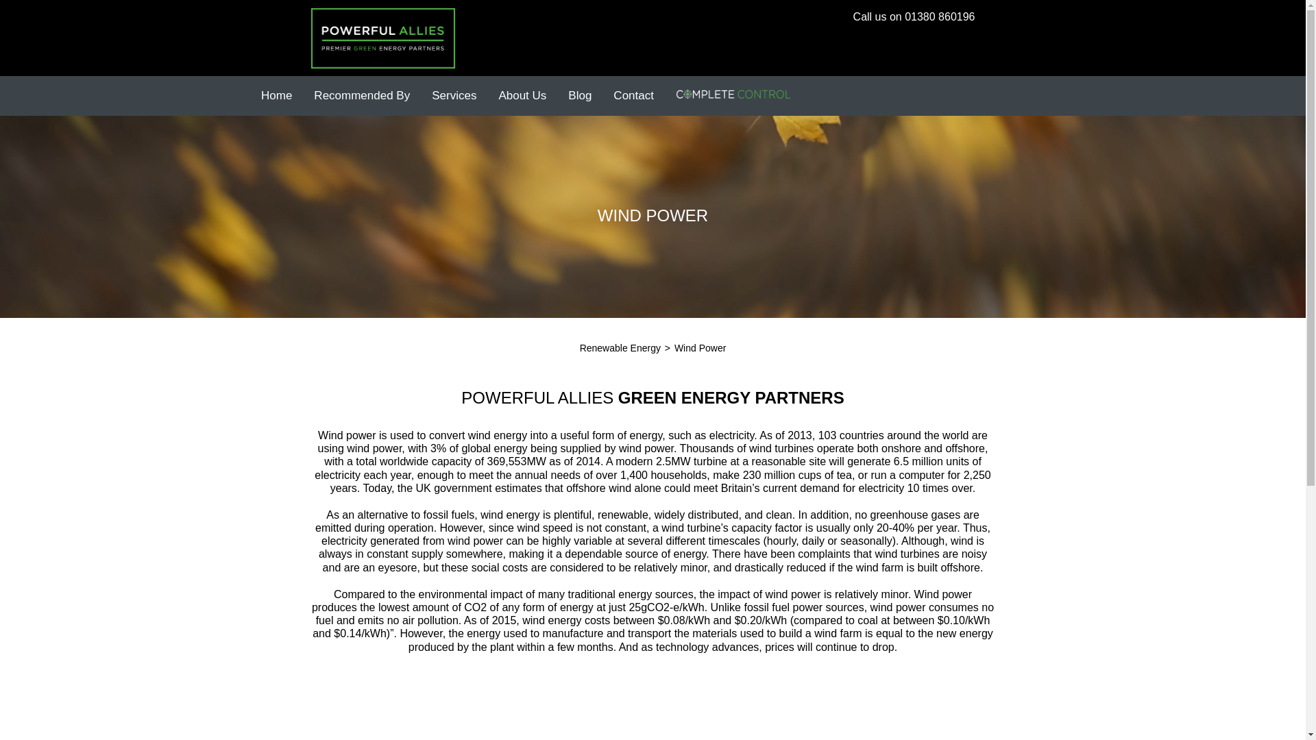 The height and width of the screenshot is (740, 1316). I want to click on 01380 860196, so click(940, 16).